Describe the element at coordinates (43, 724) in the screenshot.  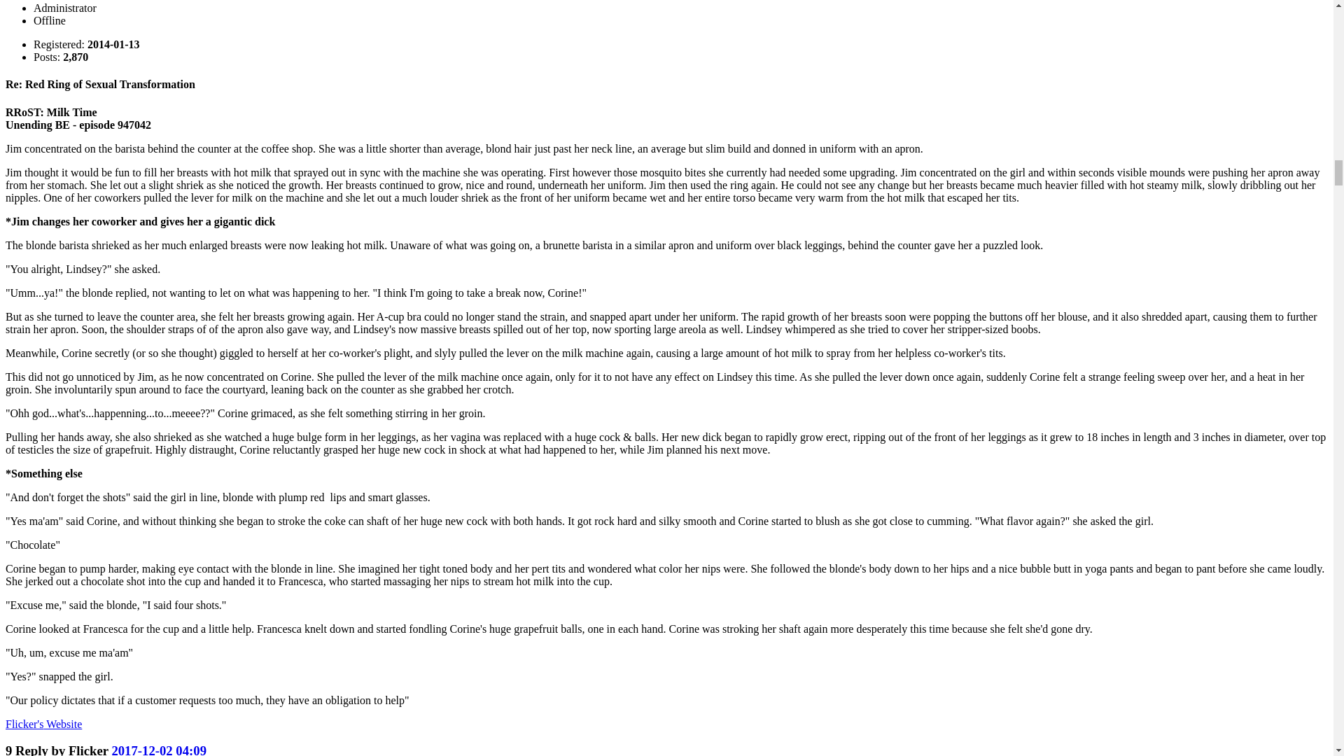
I see `Flicker's Website` at that location.